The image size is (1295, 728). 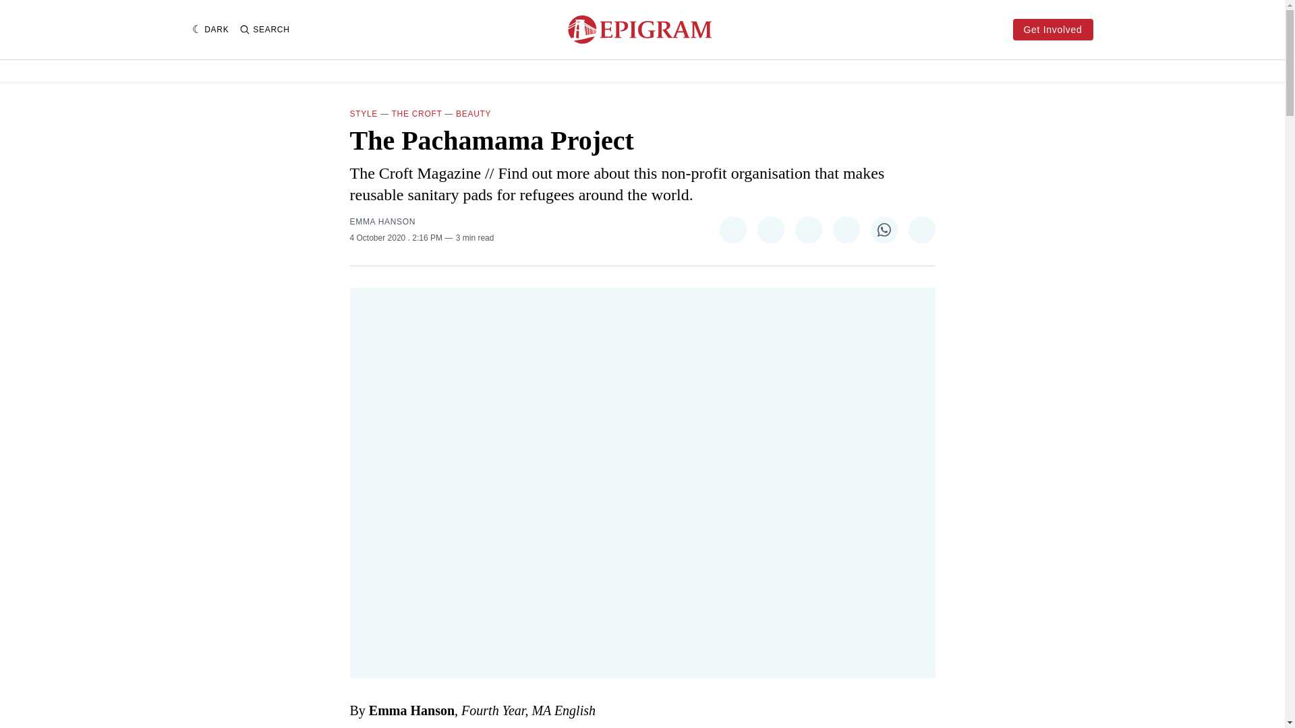 I want to click on EMMA HANSON, so click(x=382, y=221).